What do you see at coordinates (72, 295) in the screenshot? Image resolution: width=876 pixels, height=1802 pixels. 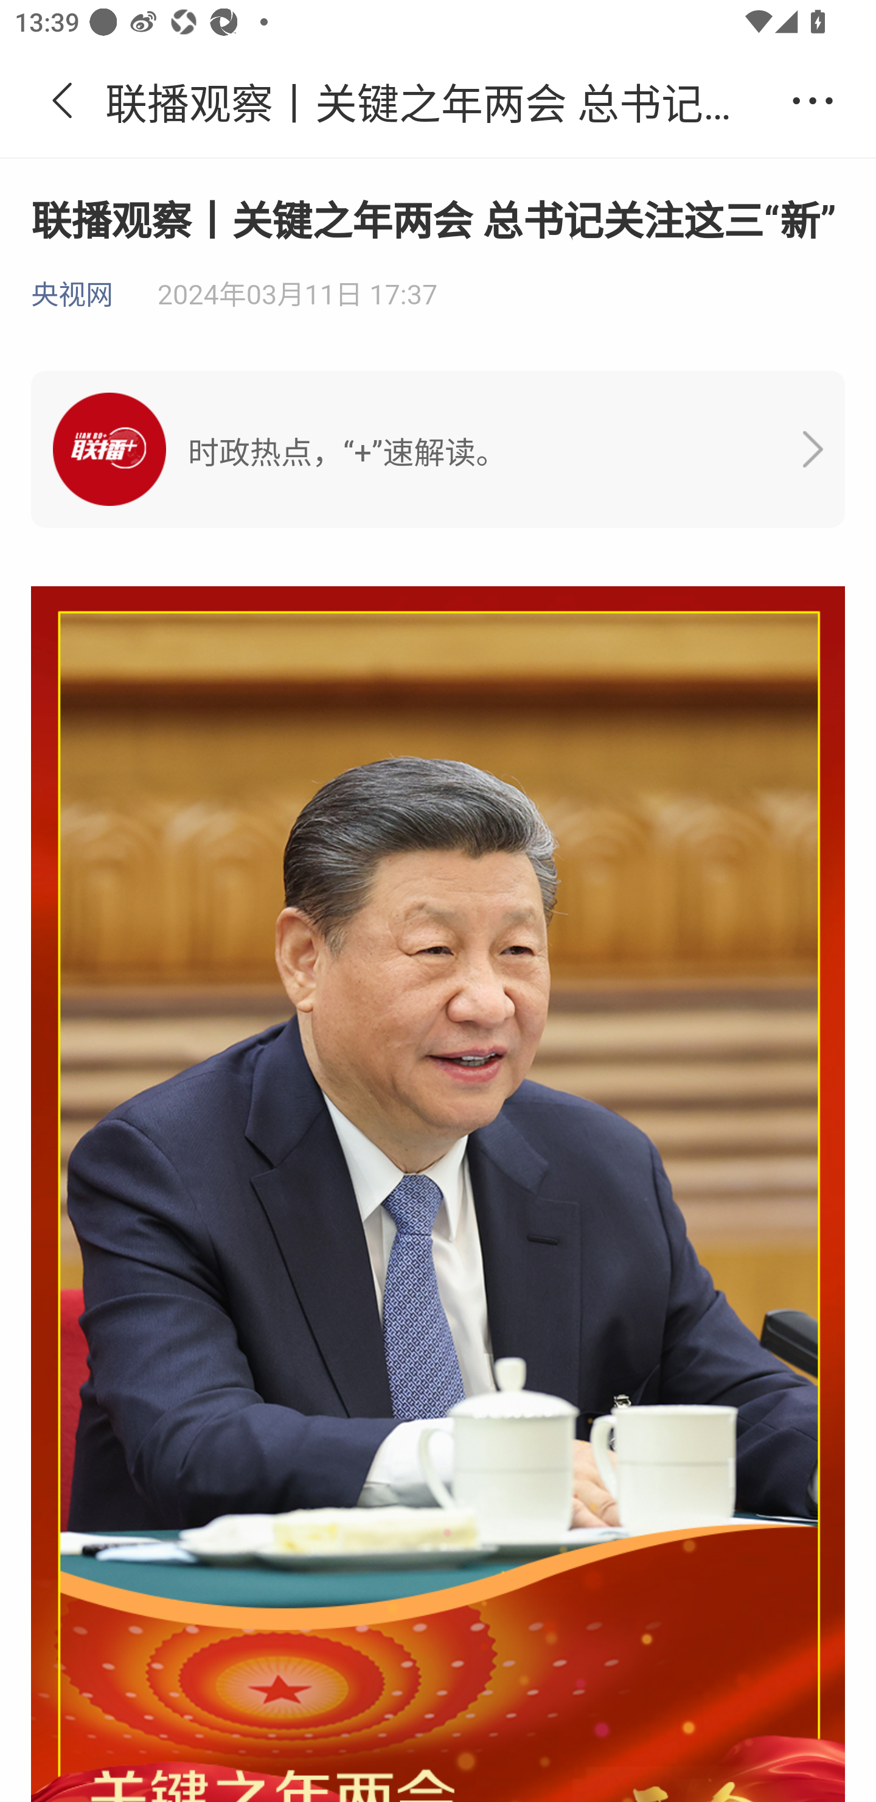 I see `央视网` at bounding box center [72, 295].